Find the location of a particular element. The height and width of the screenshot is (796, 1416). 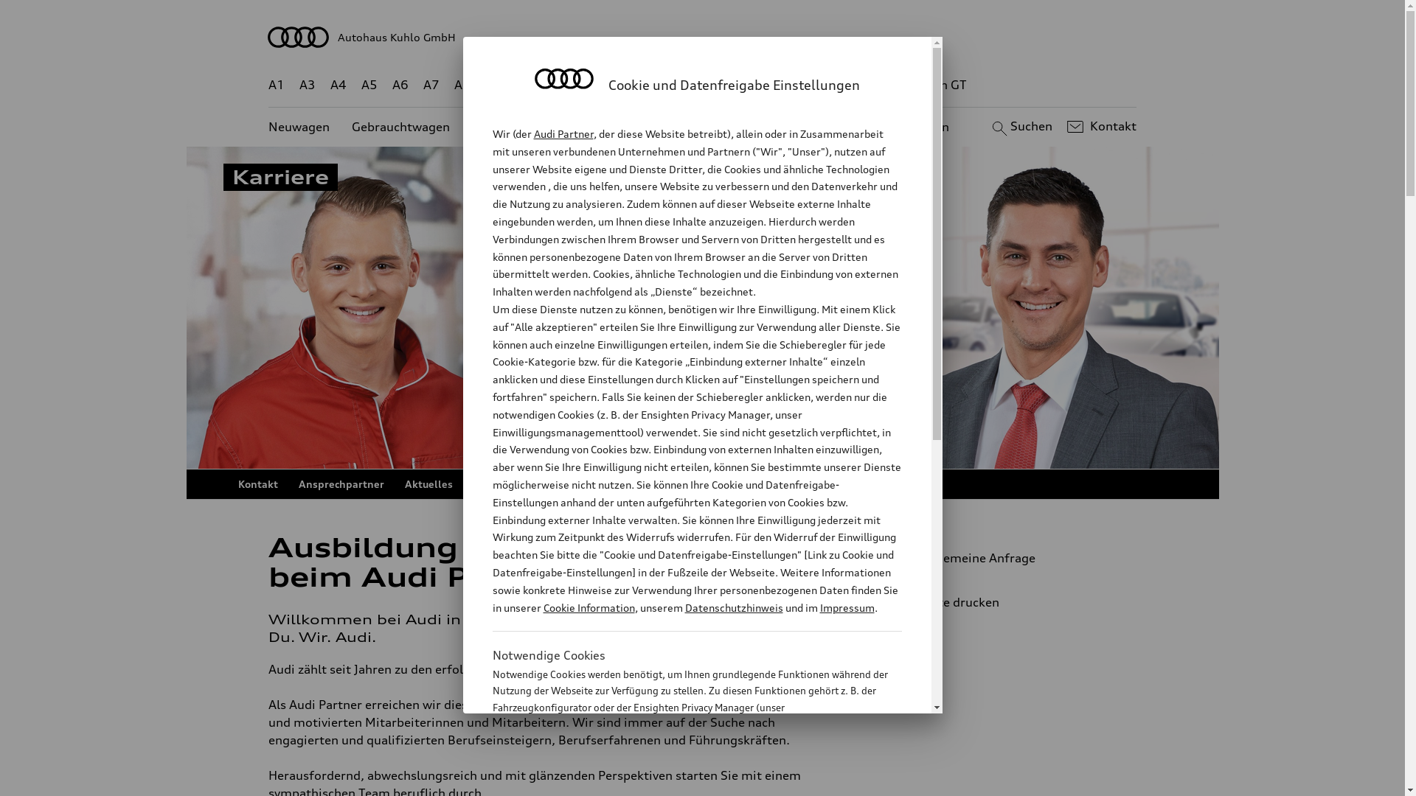

Neuwagen is located at coordinates (299, 127).